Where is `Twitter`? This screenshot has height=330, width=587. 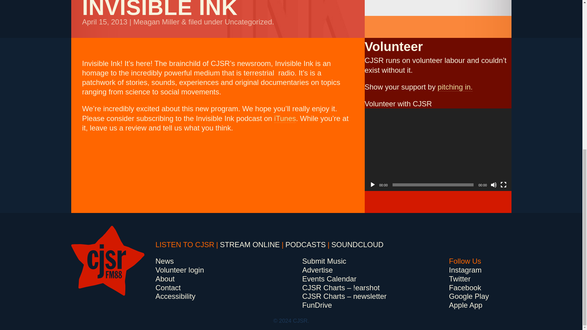
Twitter is located at coordinates (460, 279).